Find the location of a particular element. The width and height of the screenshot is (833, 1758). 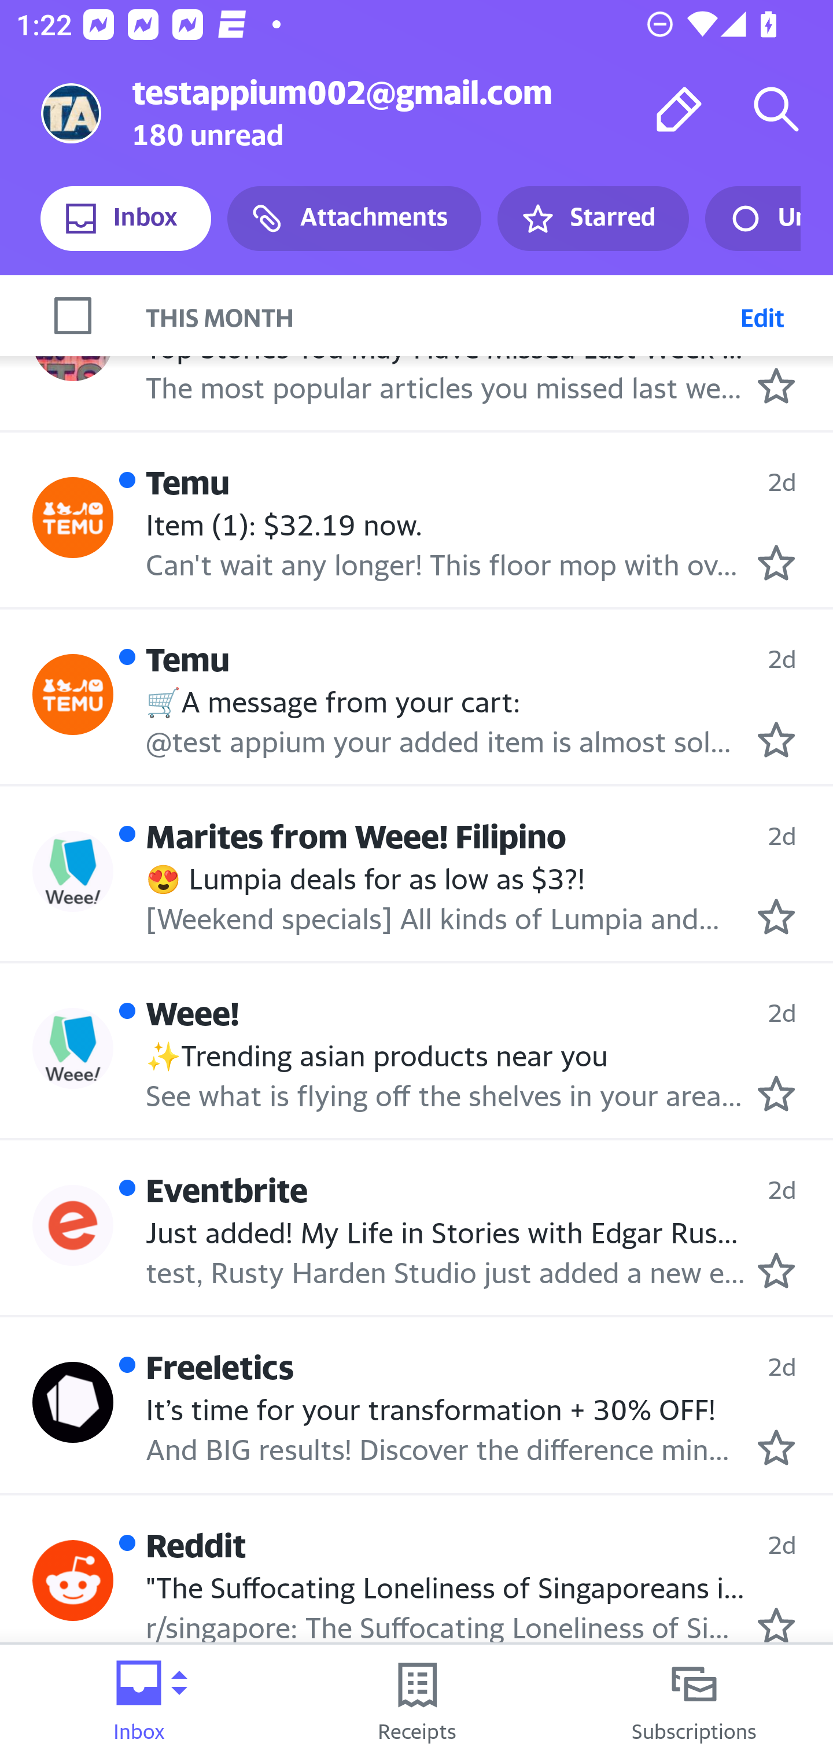

Mark as starred. is located at coordinates (776, 1447).